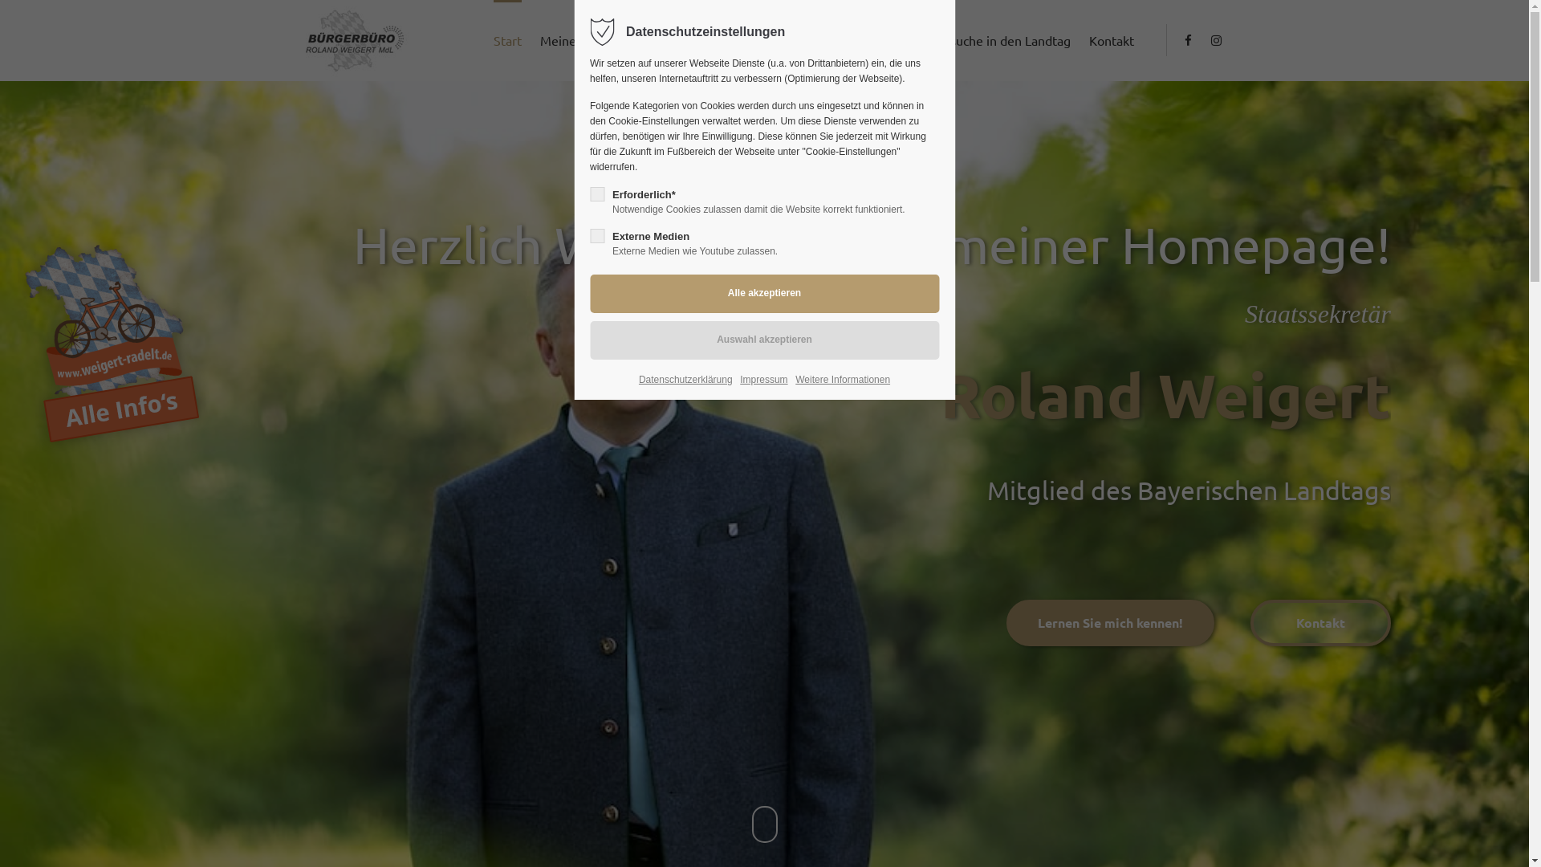 This screenshot has height=867, width=1541. I want to click on Meine Person, so click(579, 40).